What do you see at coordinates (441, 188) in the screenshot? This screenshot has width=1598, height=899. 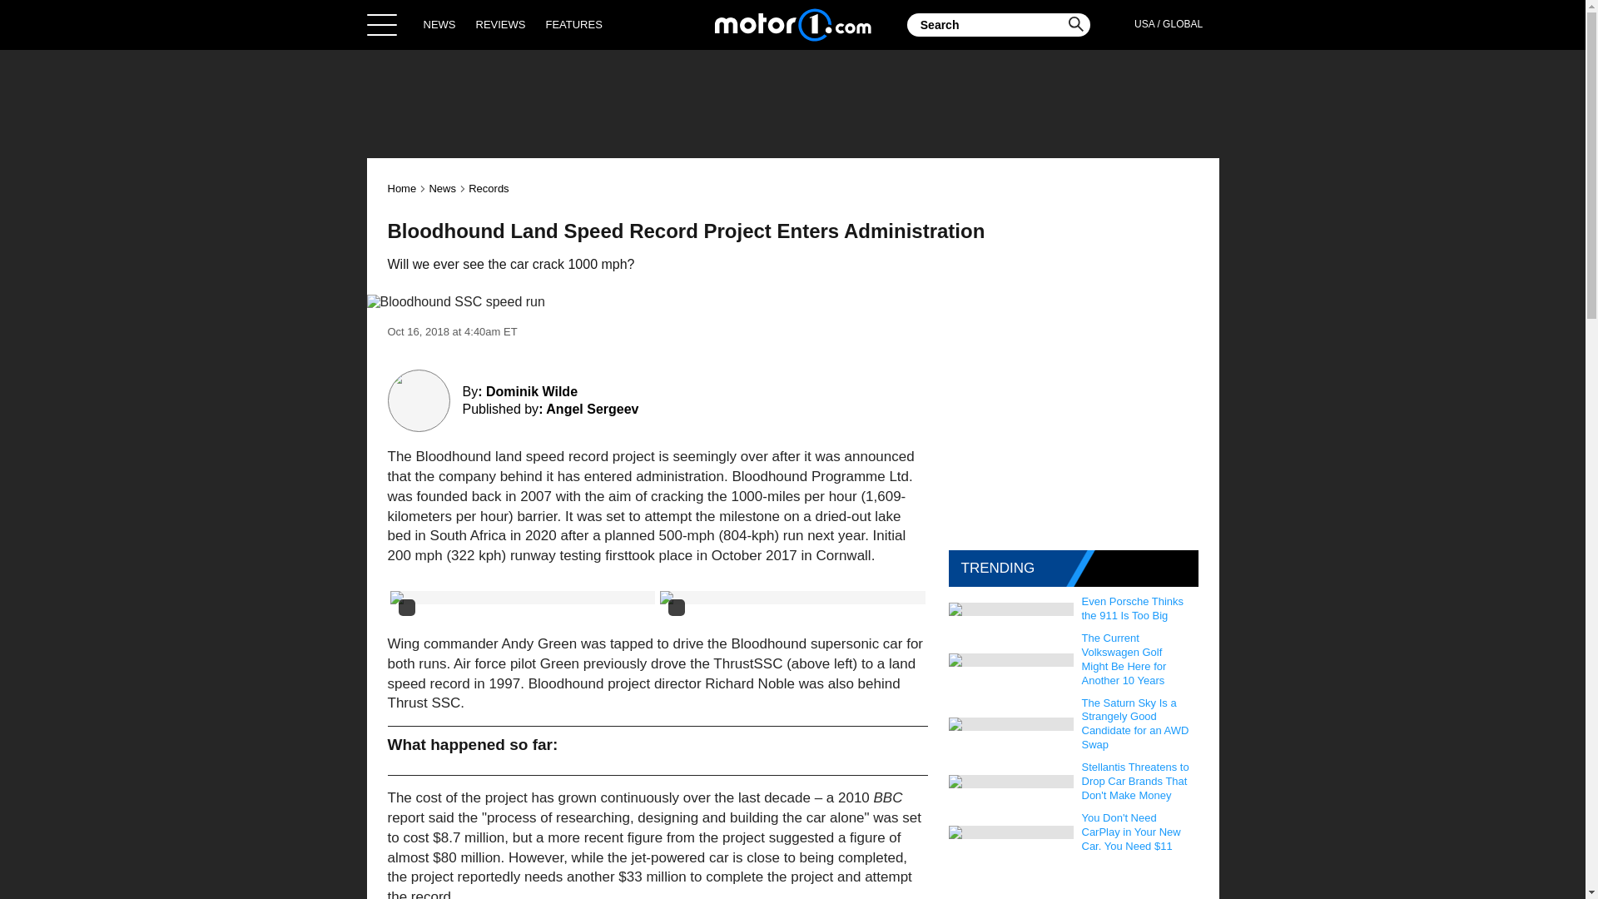 I see `News` at bounding box center [441, 188].